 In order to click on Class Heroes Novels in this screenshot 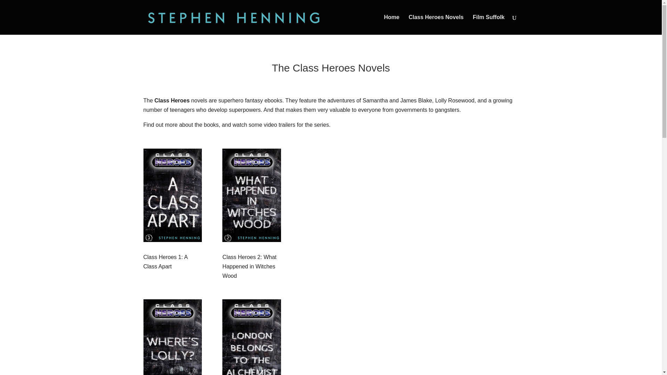, I will do `click(436, 25)`.